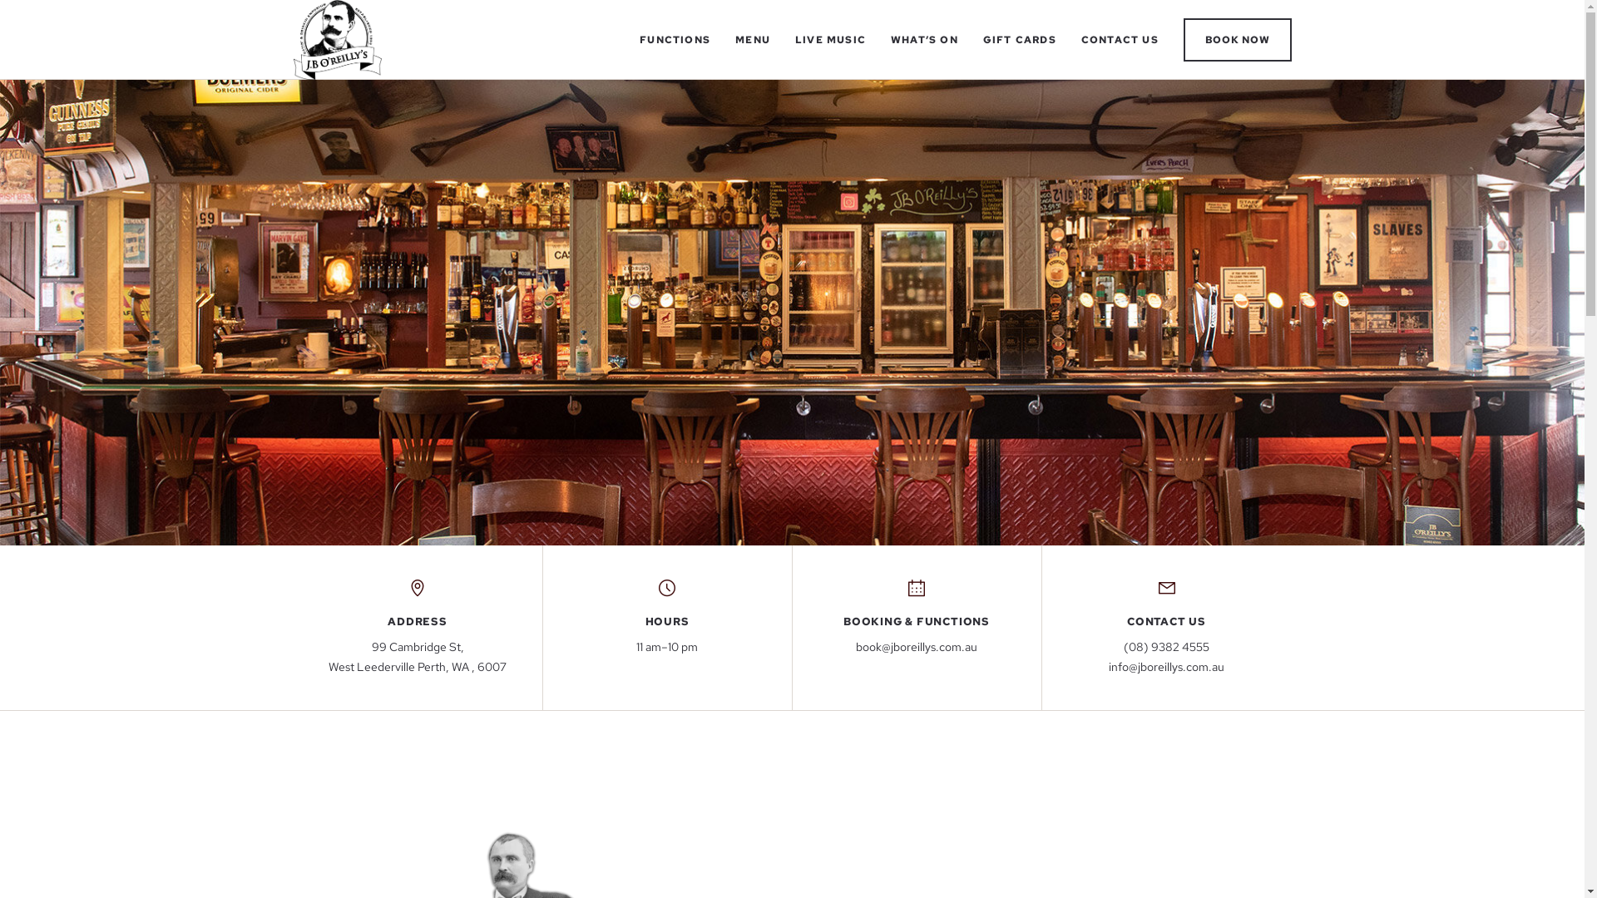  What do you see at coordinates (675, 40) in the screenshot?
I see `FUNCTIONS` at bounding box center [675, 40].